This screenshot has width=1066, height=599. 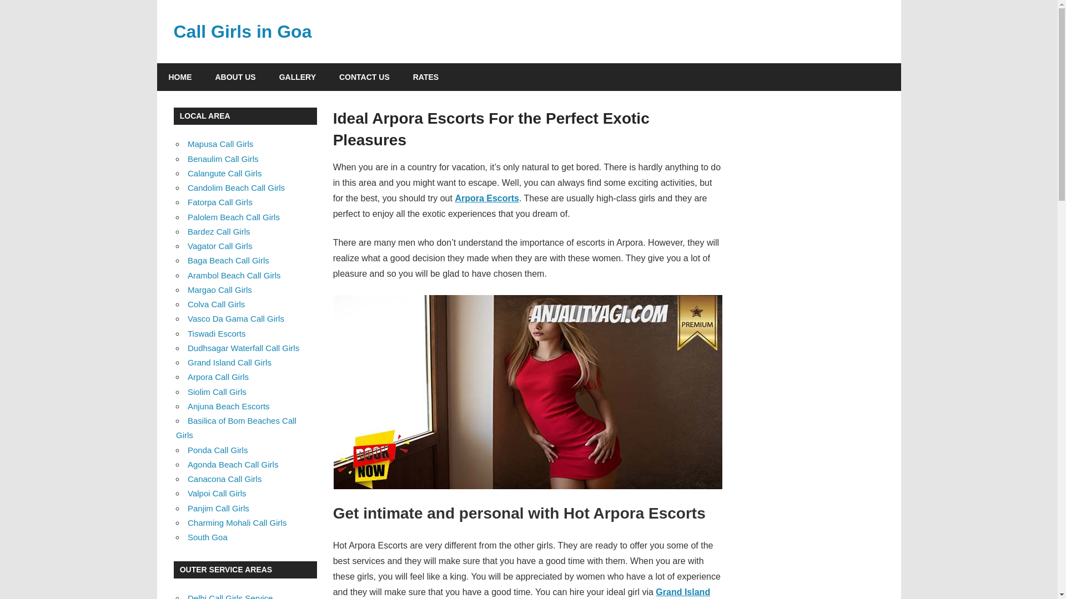 What do you see at coordinates (242, 31) in the screenshot?
I see `Call Girls in Goa` at bounding box center [242, 31].